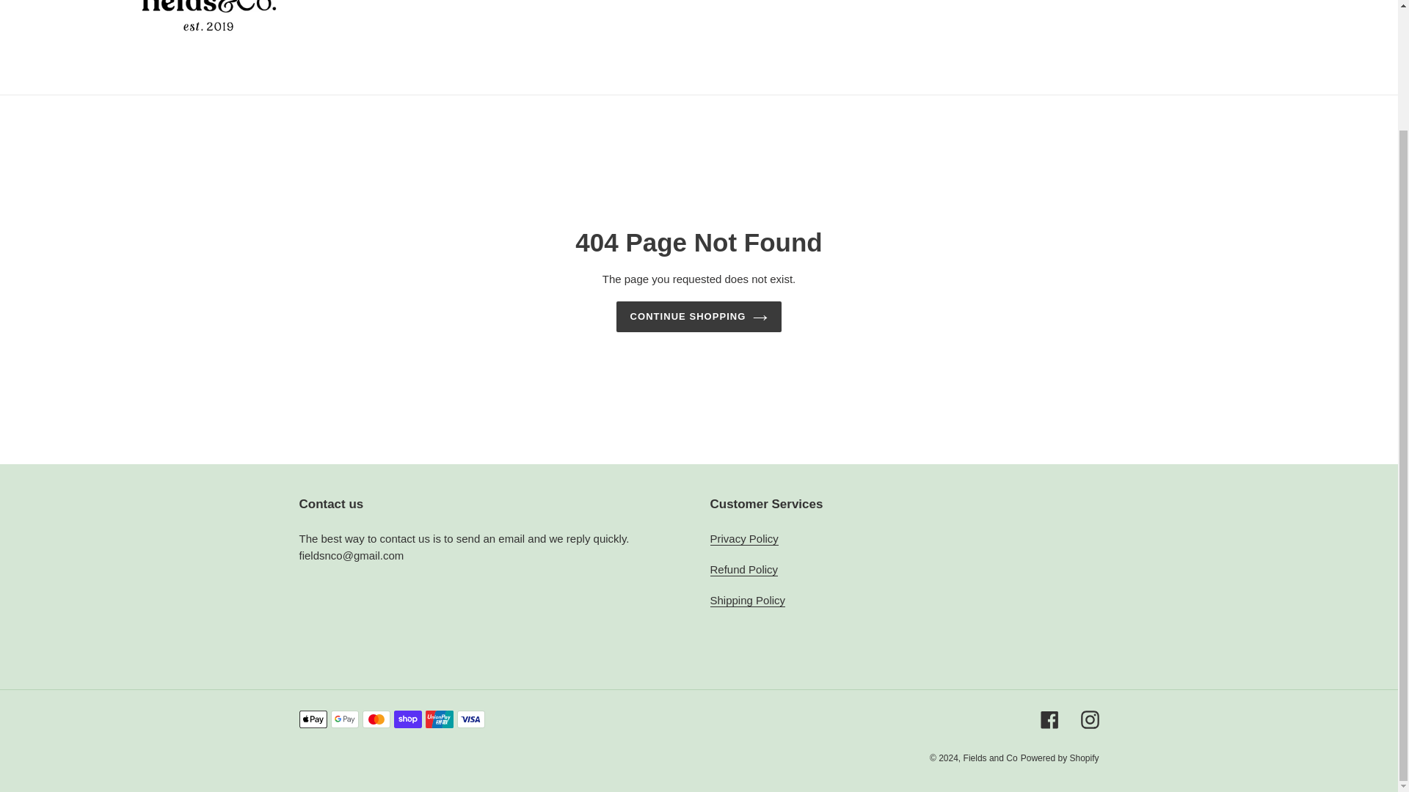 The width and height of the screenshot is (1409, 792). Describe the element at coordinates (568, 1) in the screenshot. I see `Catalog` at that location.